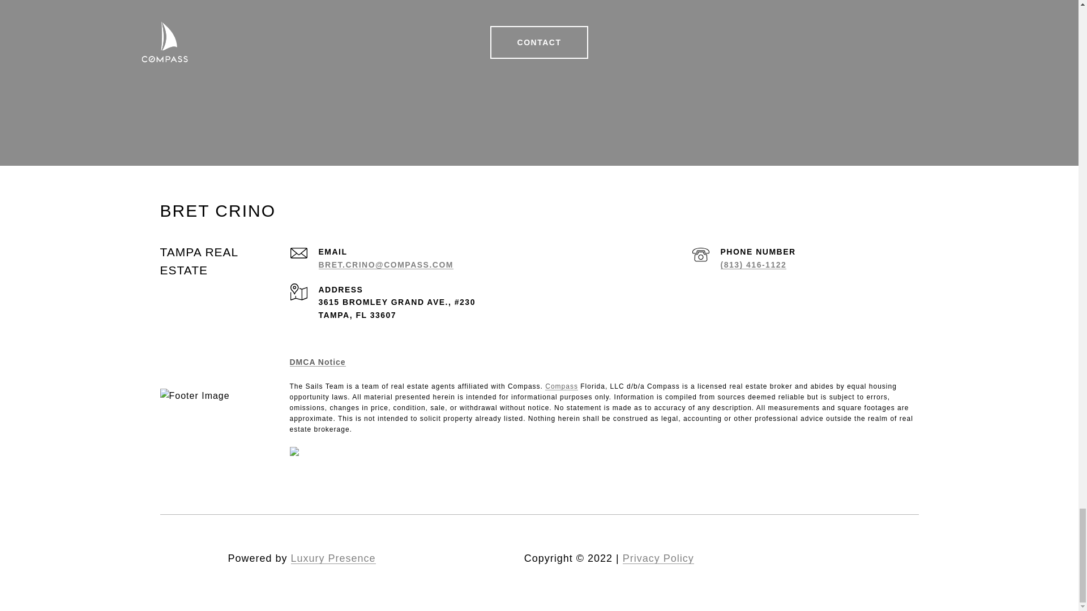  I want to click on CONTACT, so click(539, 42).